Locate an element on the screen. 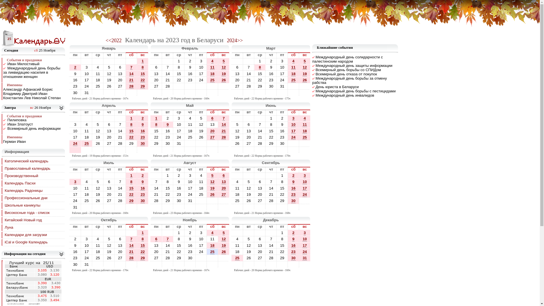 The width and height of the screenshot is (544, 306). 25 is located at coordinates (237, 201).